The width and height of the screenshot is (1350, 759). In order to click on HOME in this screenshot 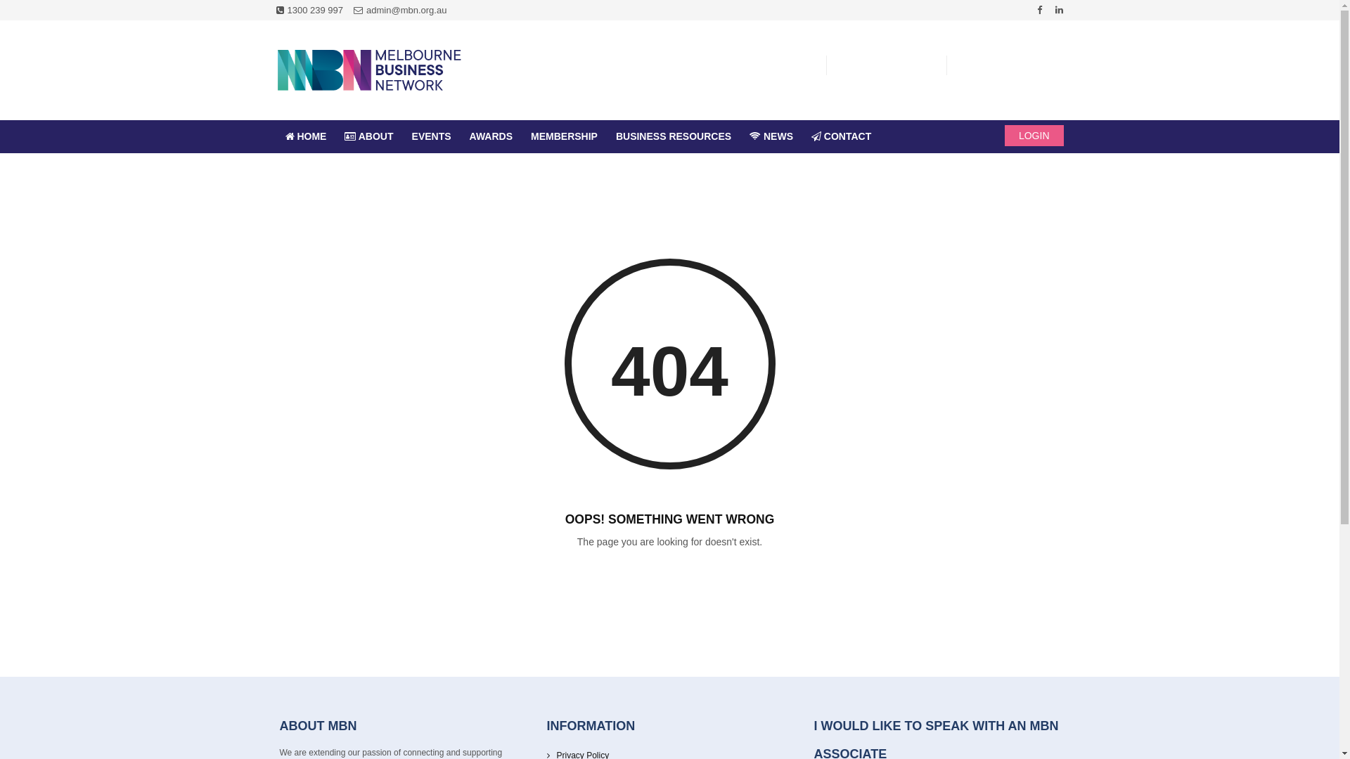, I will do `click(305, 136)`.